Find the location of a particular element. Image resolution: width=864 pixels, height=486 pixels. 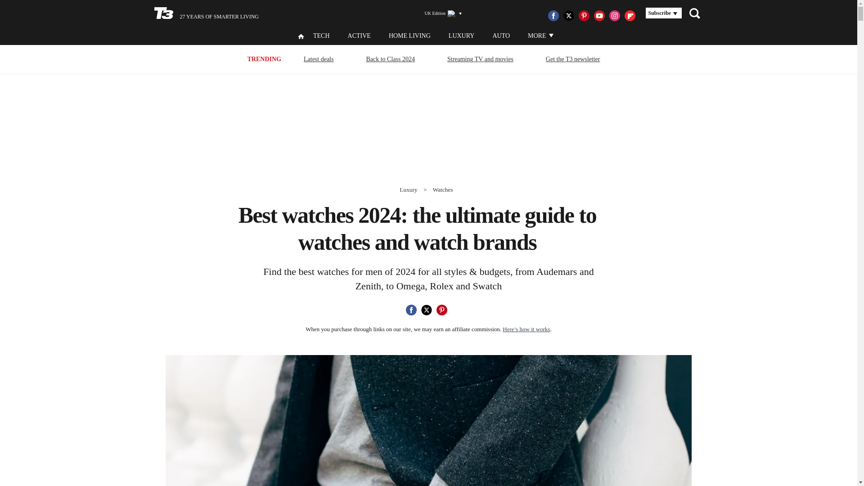

Streaming TV and movies is located at coordinates (480, 58).